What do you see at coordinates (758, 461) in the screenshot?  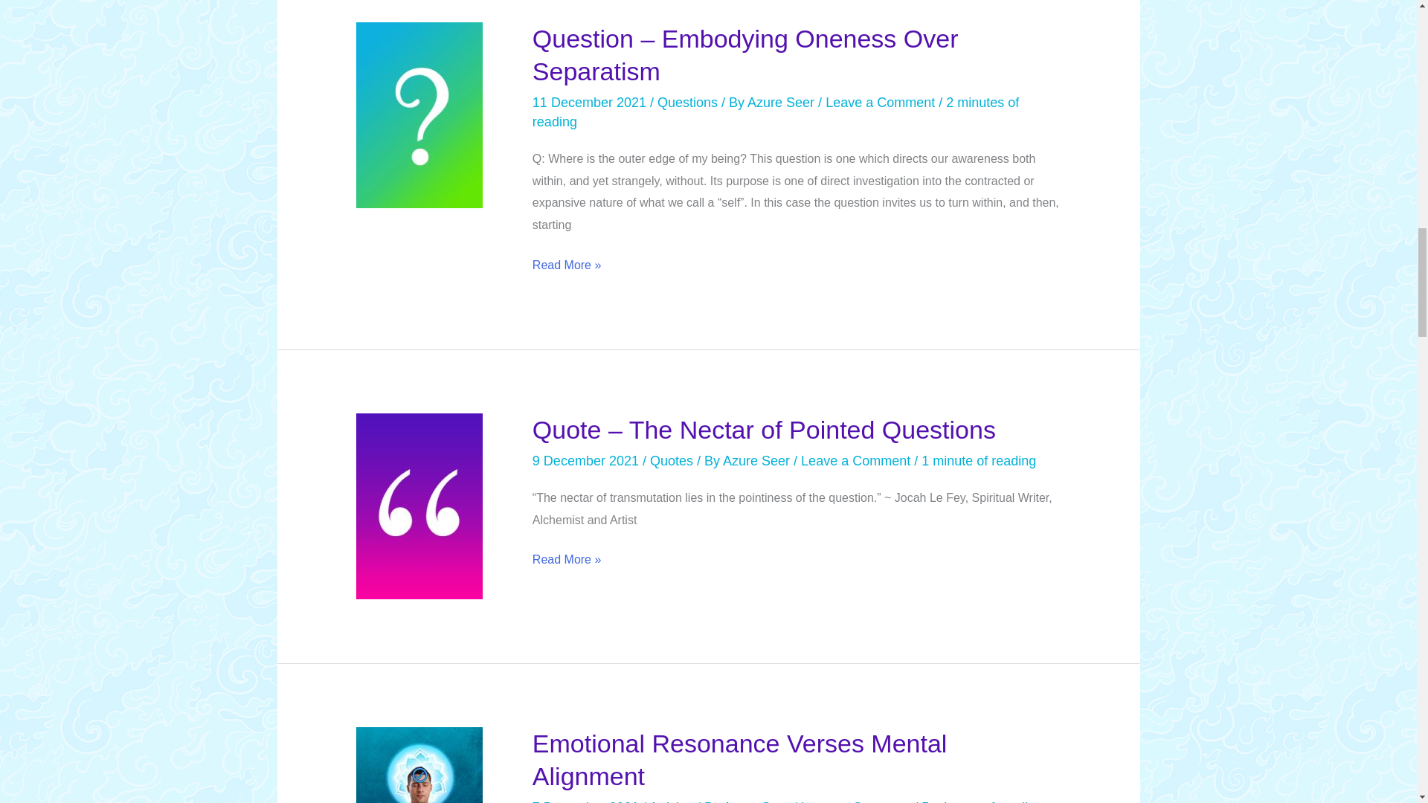 I see `View all posts by Azure Seer` at bounding box center [758, 461].